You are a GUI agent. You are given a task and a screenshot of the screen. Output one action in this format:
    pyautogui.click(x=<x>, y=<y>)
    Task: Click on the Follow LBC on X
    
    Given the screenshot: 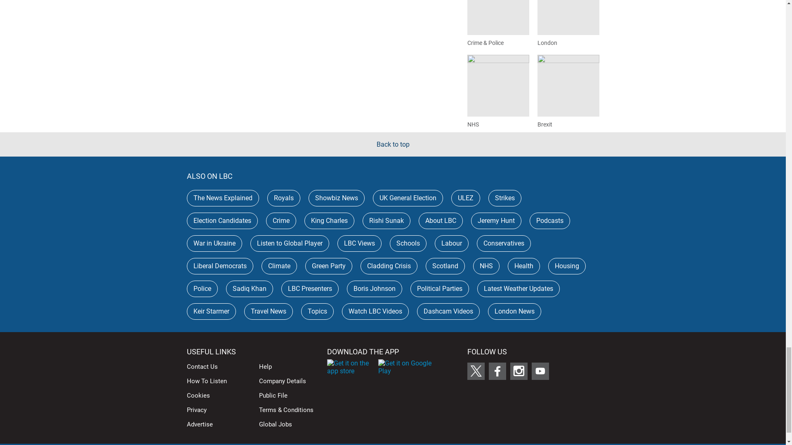 What is the action you would take?
    pyautogui.click(x=475, y=371)
    